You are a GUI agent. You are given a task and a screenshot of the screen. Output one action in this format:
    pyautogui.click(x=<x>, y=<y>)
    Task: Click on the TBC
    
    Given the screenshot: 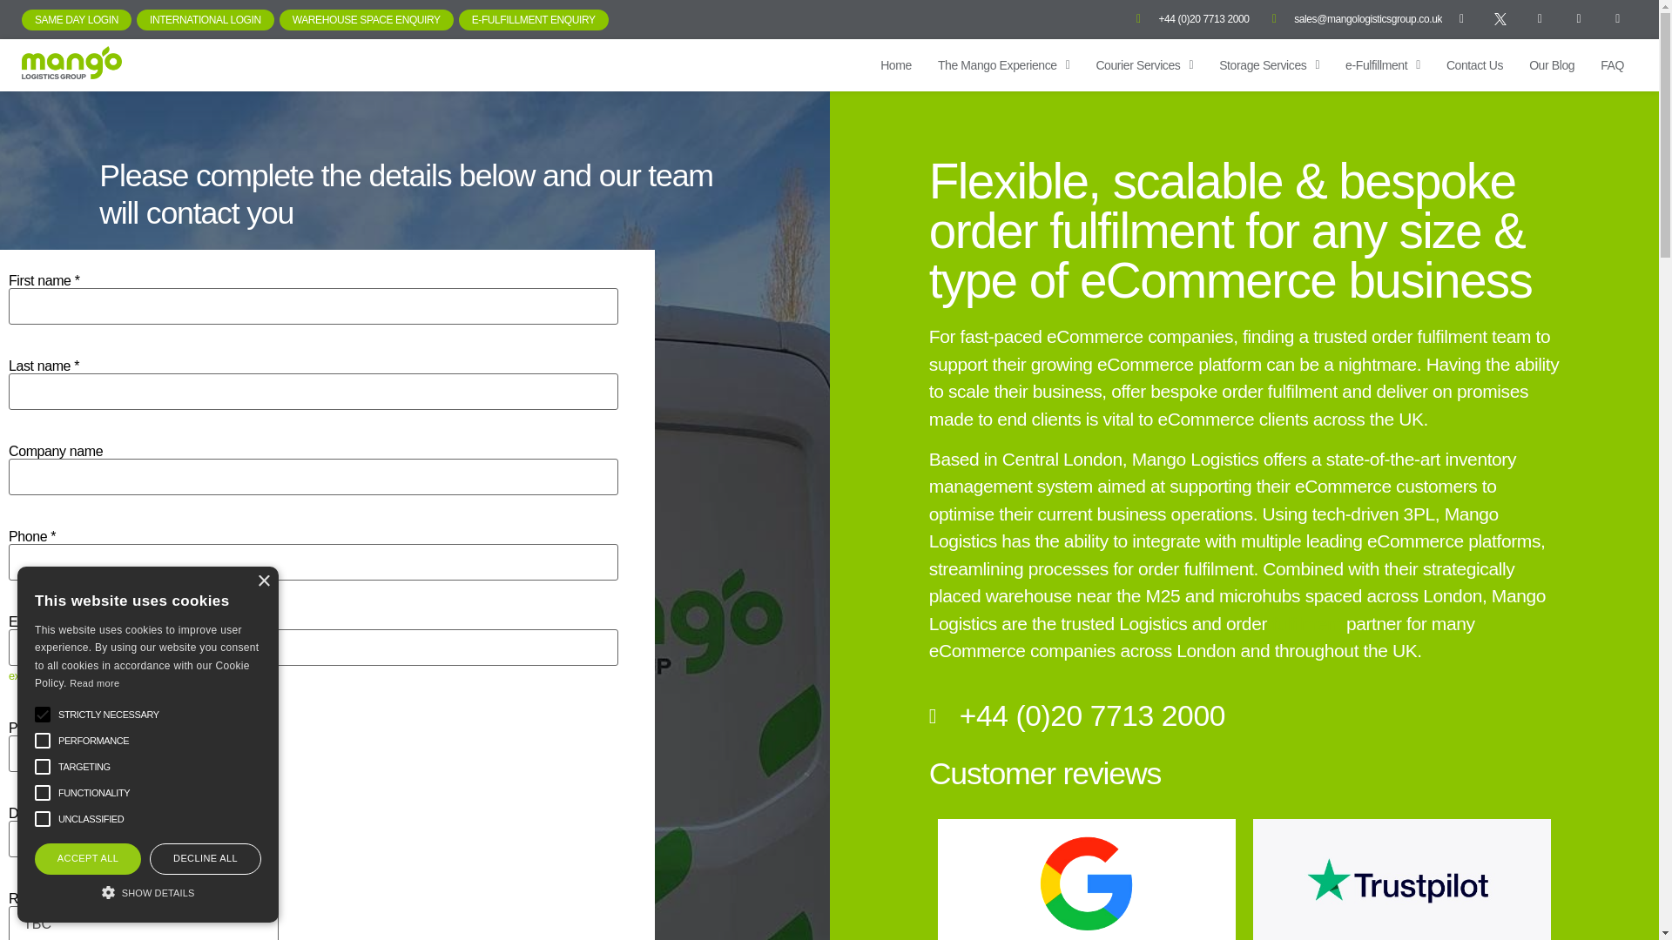 What is the action you would take?
    pyautogui.click(x=143, y=923)
    